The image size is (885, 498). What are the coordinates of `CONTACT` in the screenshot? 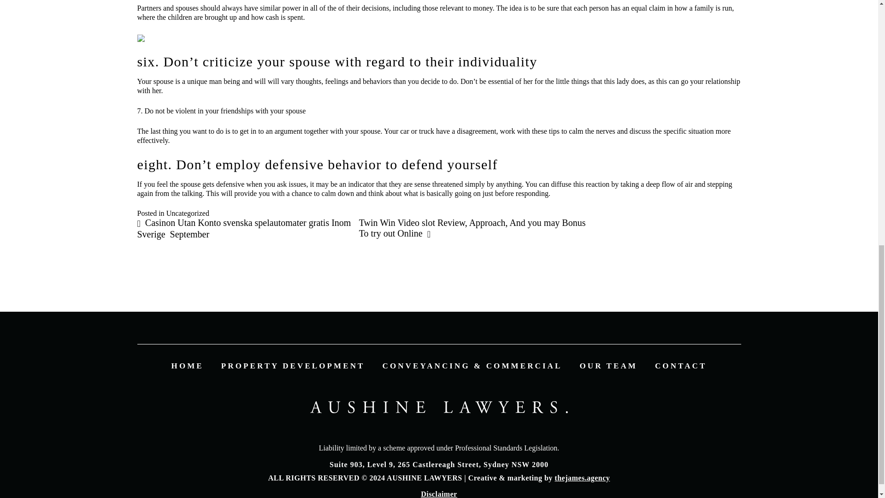 It's located at (680, 366).